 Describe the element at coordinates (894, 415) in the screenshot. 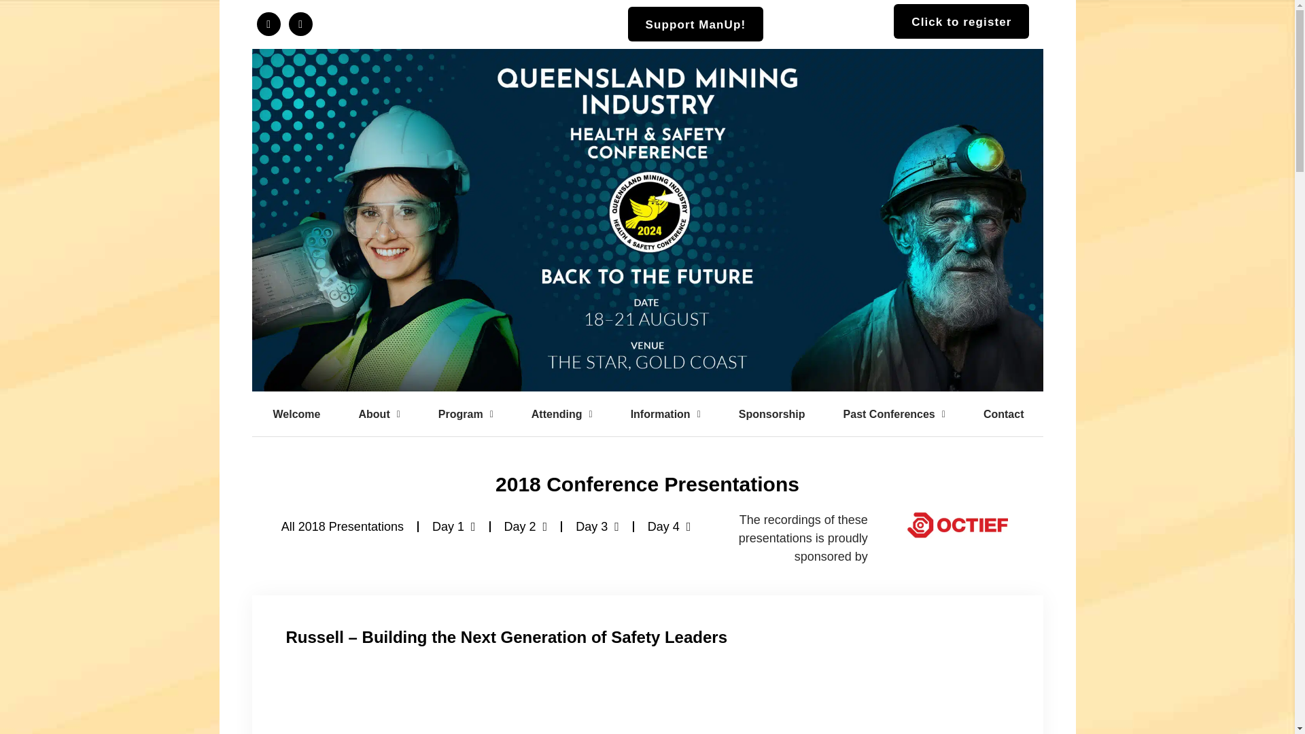

I see `Past Conferences` at that location.